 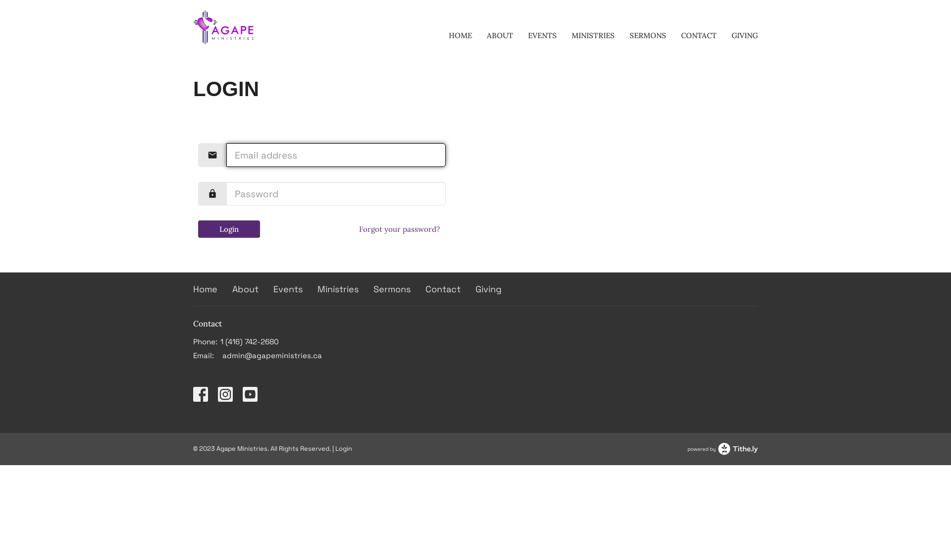 I want to click on Contact, so click(x=443, y=289).